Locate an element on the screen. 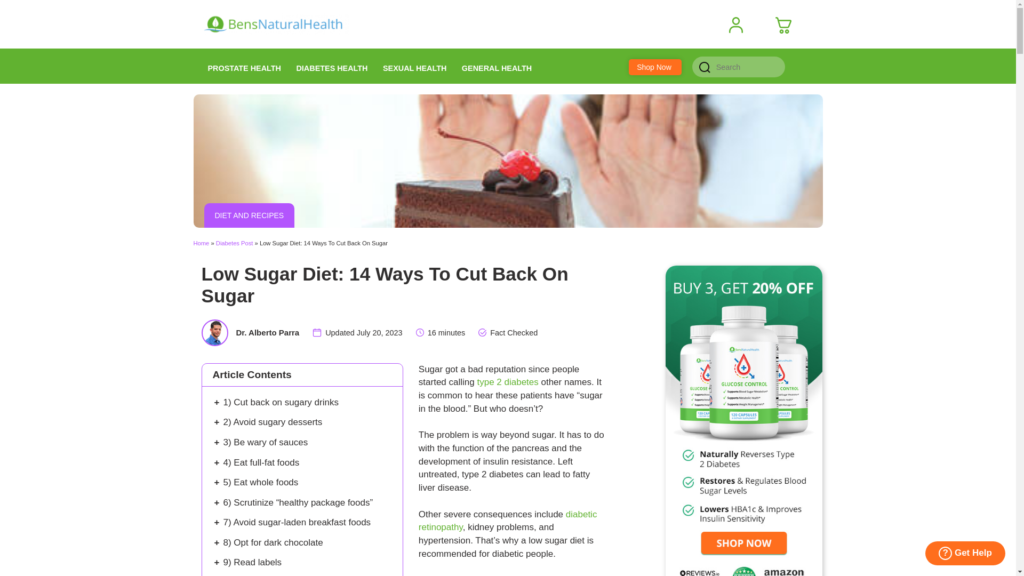 This screenshot has height=576, width=1024. Account is located at coordinates (740, 25).